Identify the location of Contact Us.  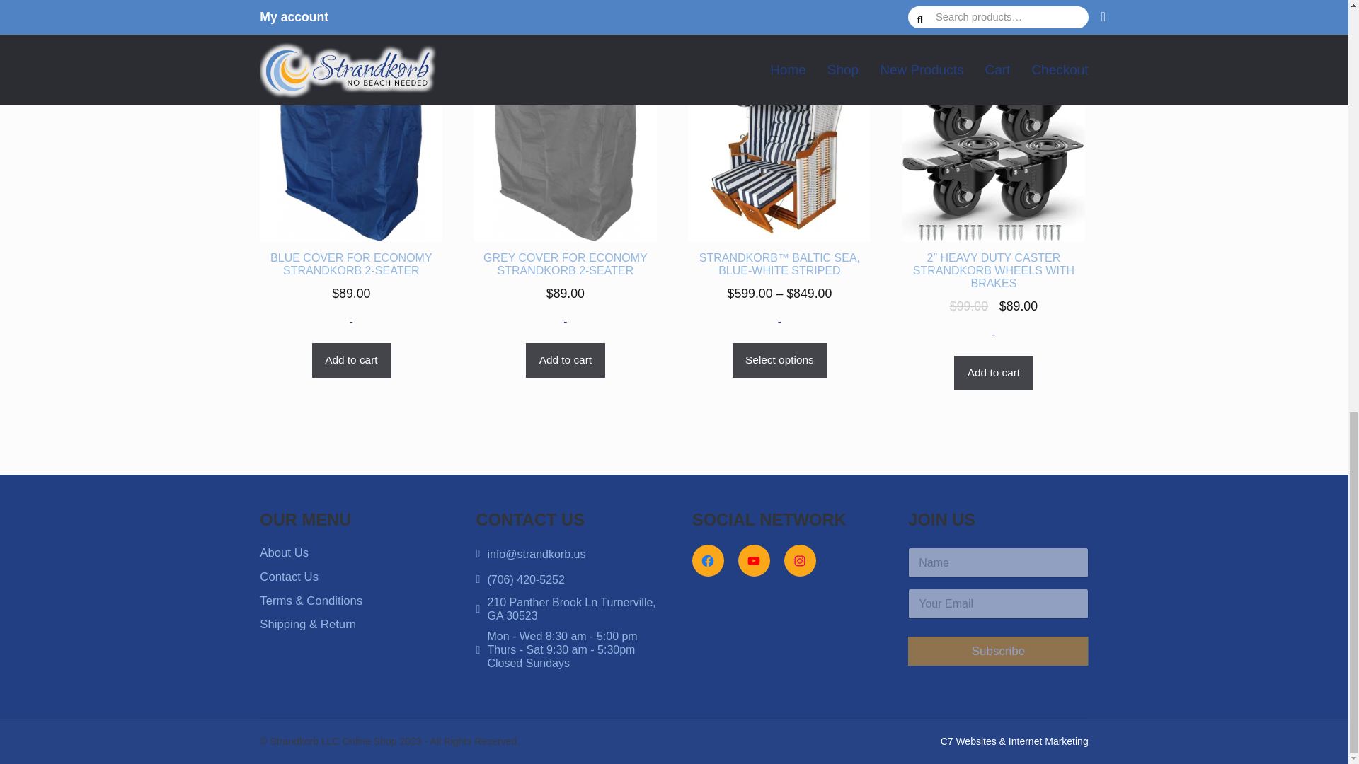
(289, 577).